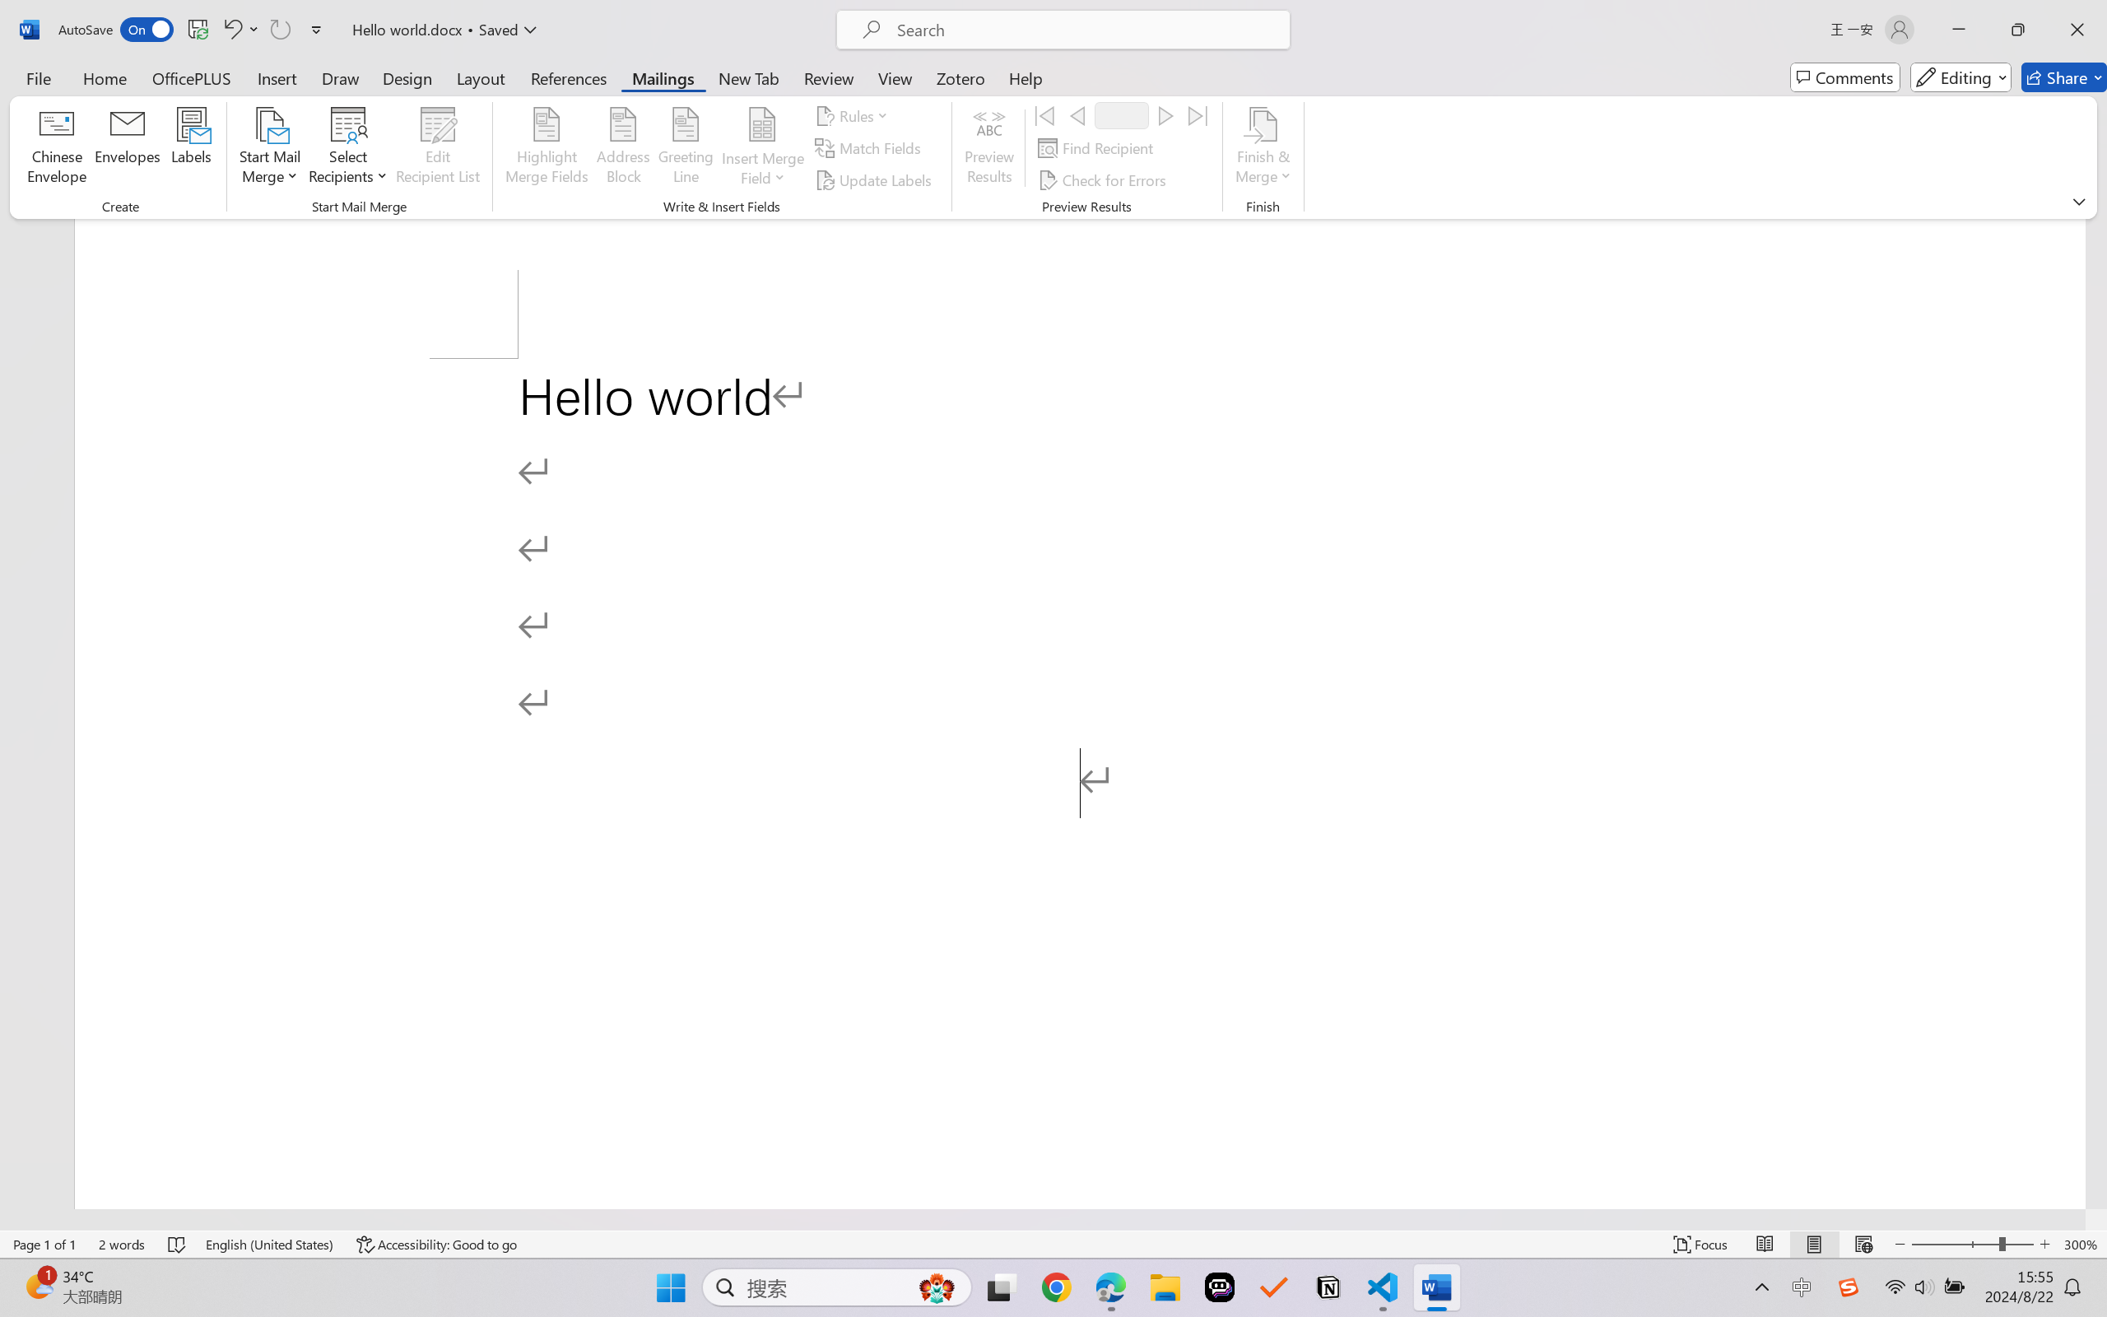 Image resolution: width=2107 pixels, height=1317 pixels. What do you see at coordinates (570, 77) in the screenshot?
I see `References` at bounding box center [570, 77].